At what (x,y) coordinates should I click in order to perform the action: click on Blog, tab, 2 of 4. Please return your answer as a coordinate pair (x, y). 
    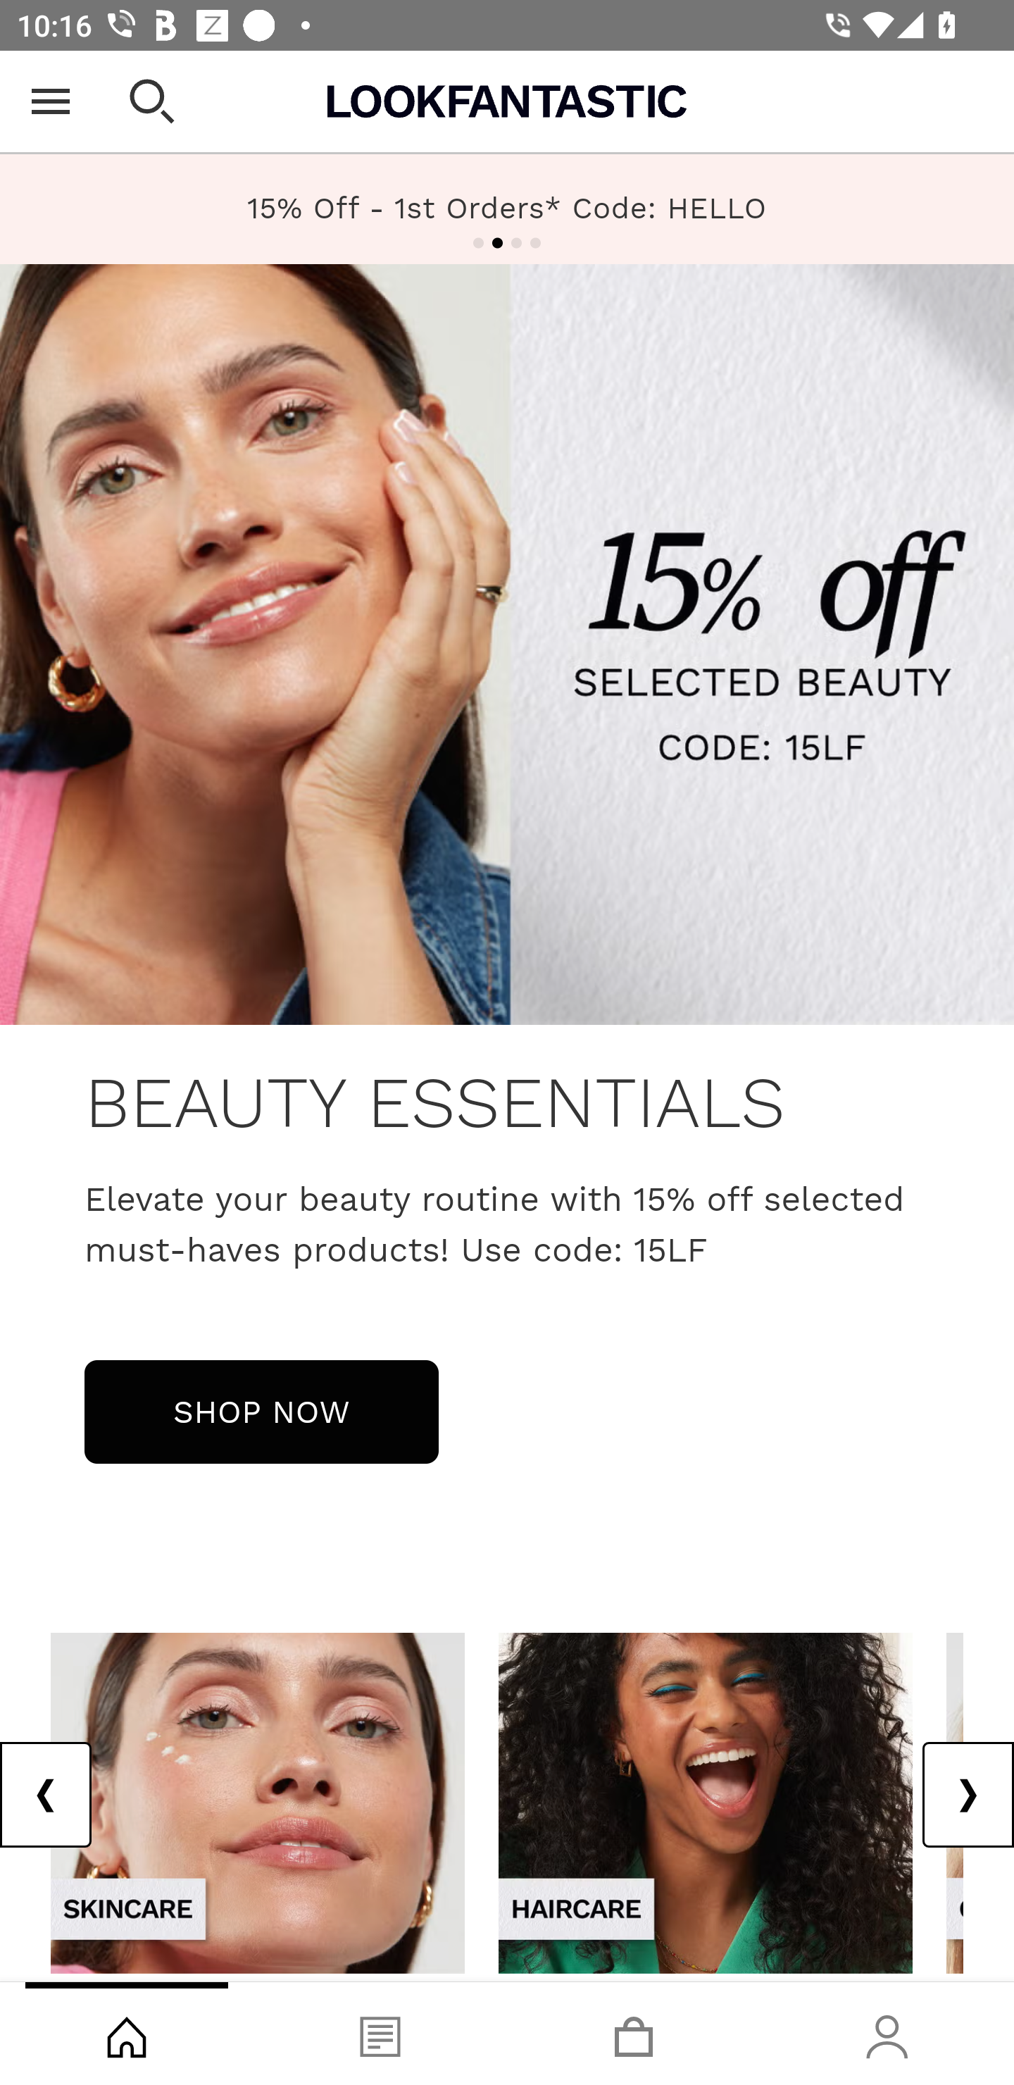
    Looking at the image, I should click on (380, 2034).